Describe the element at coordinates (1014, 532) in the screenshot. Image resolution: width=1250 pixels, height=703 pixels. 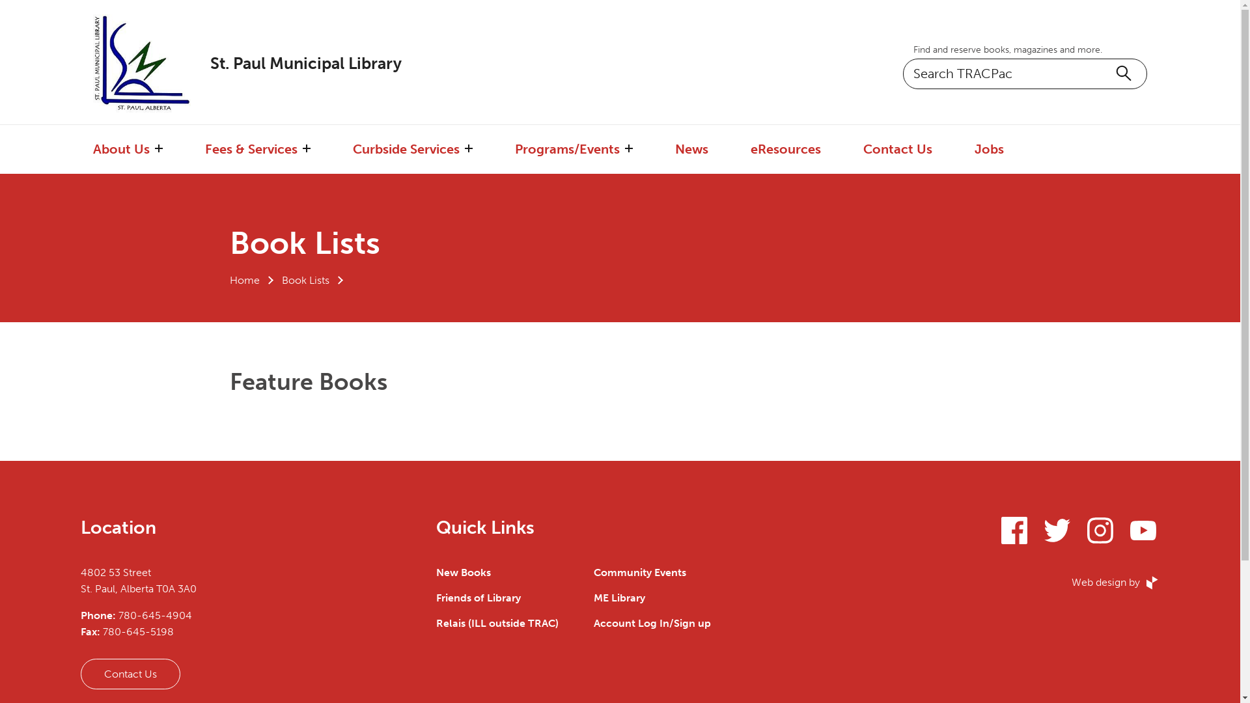
I see `Facebook page` at that location.